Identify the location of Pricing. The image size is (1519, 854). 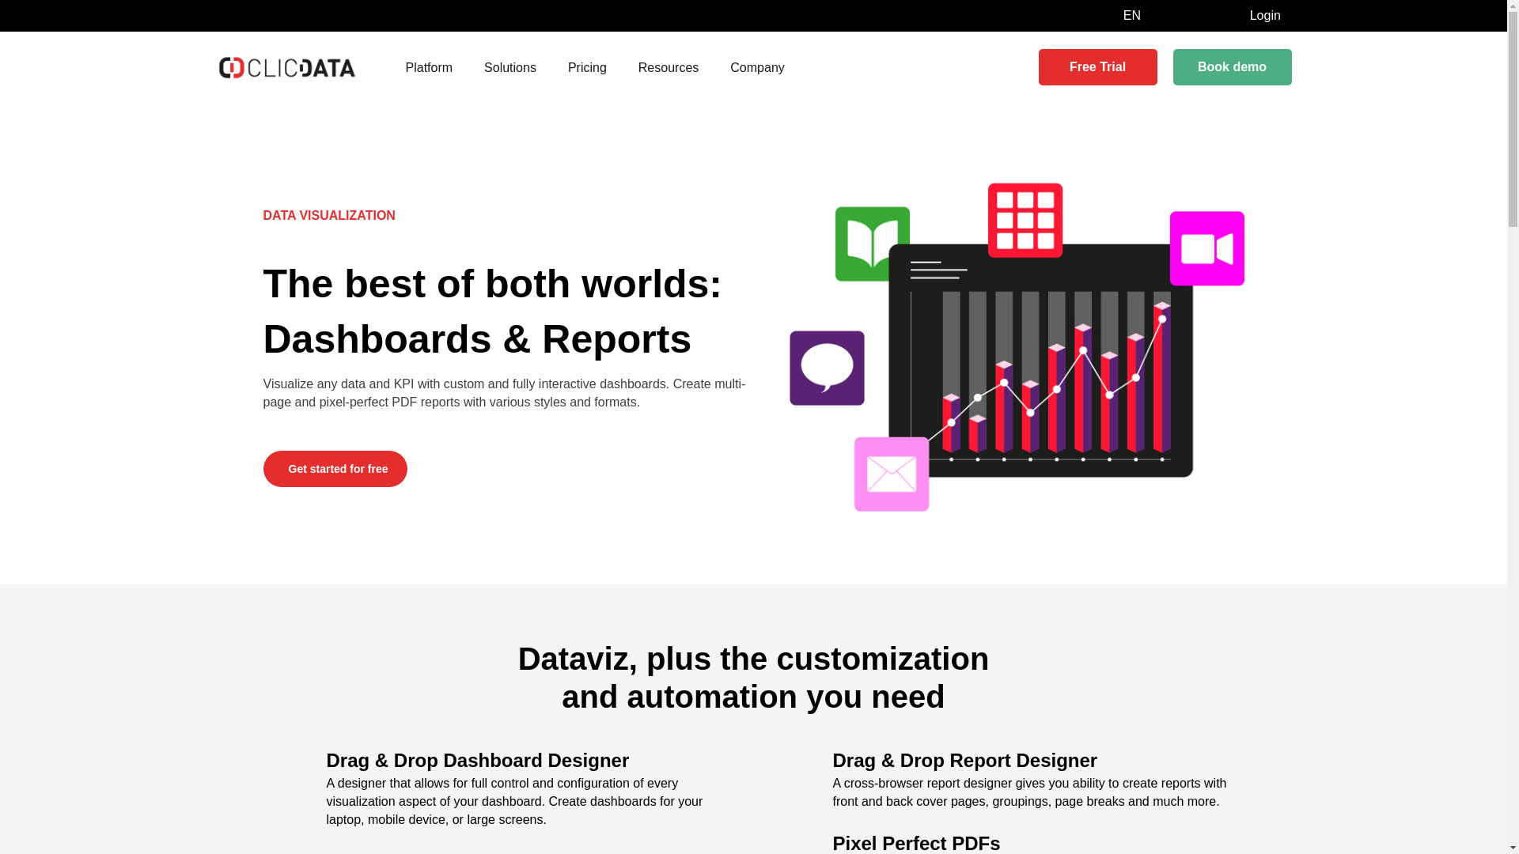
(587, 68).